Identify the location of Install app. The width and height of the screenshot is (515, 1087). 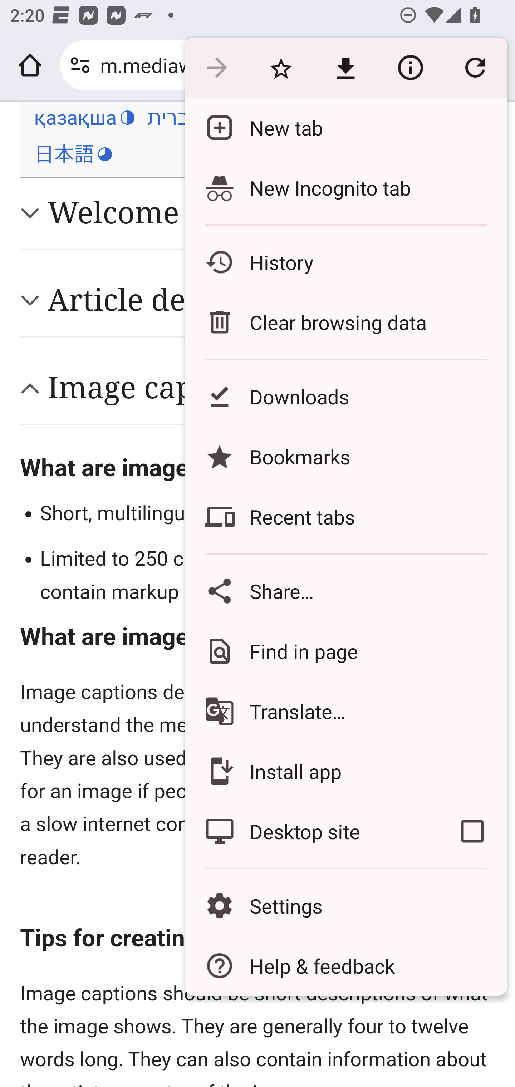
(345, 771).